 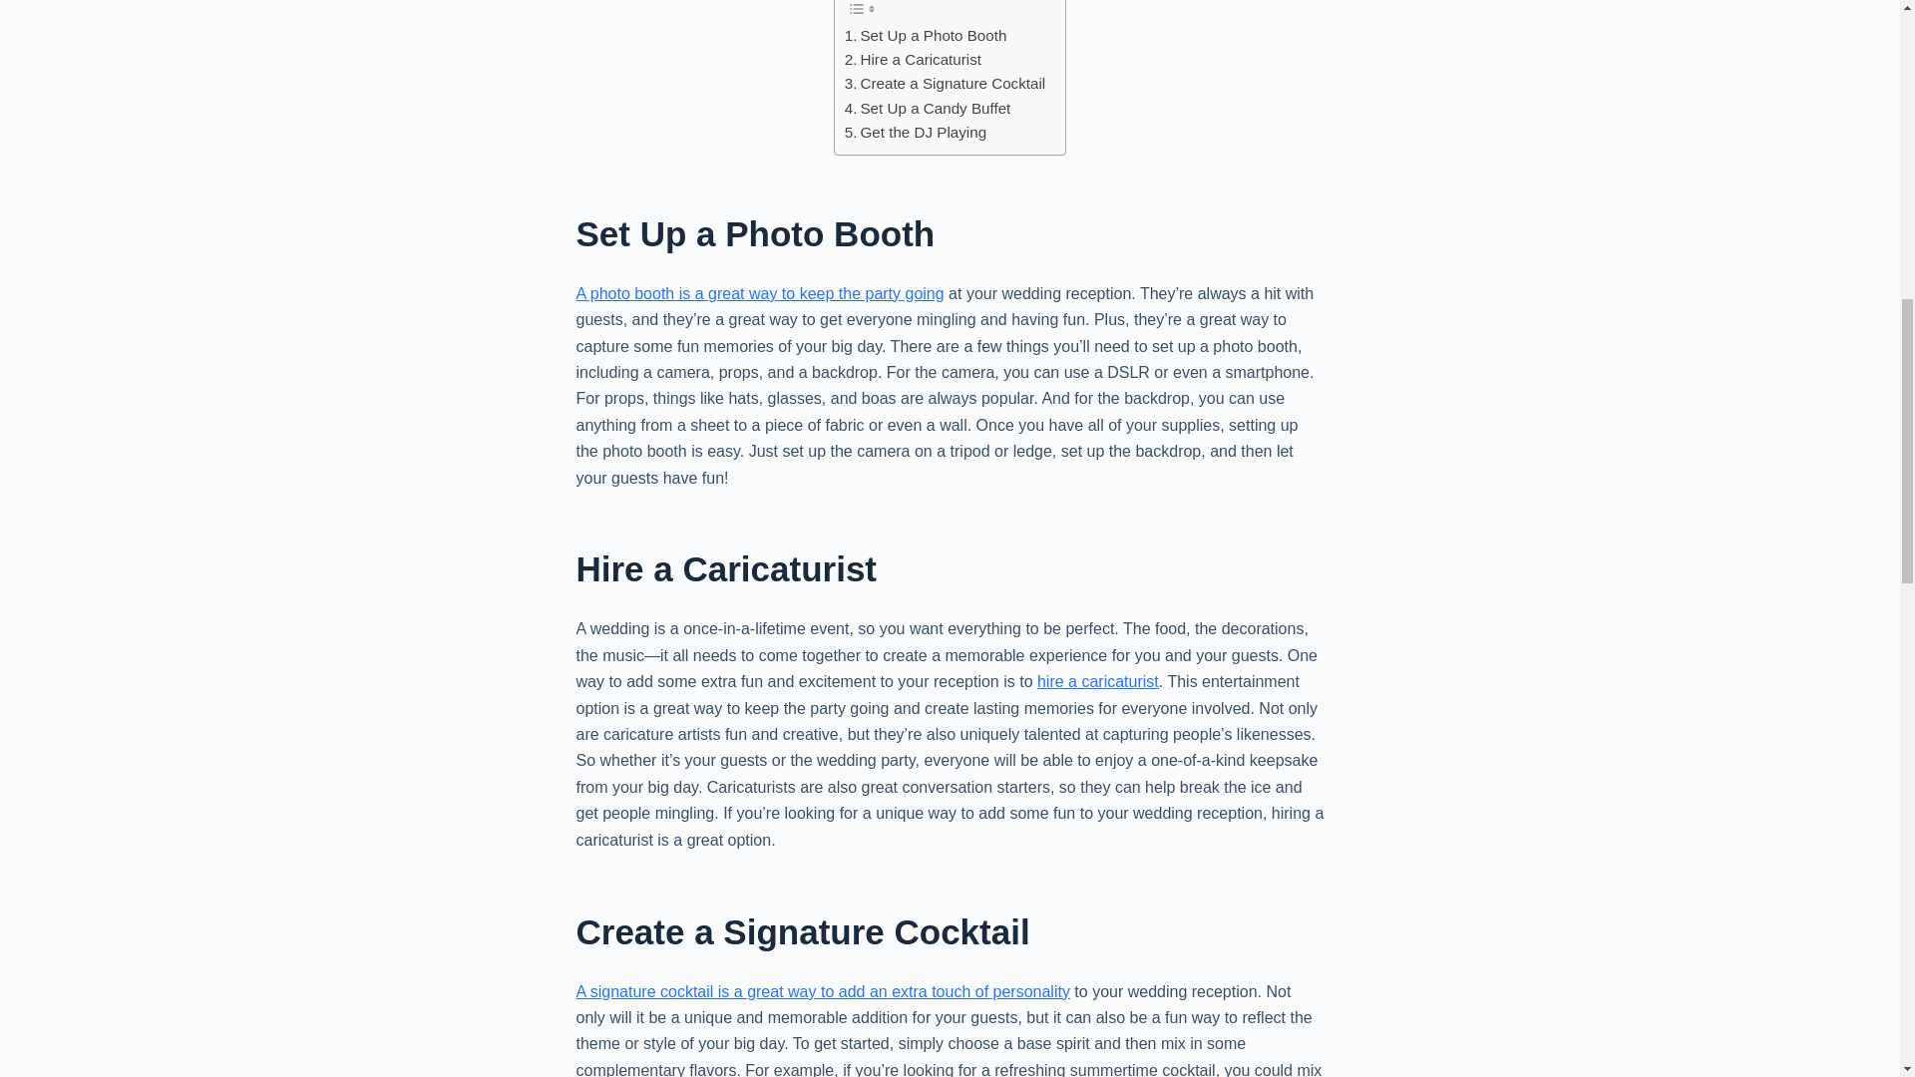 I want to click on A photo booth is a great way to keep the party going, so click(x=760, y=293).